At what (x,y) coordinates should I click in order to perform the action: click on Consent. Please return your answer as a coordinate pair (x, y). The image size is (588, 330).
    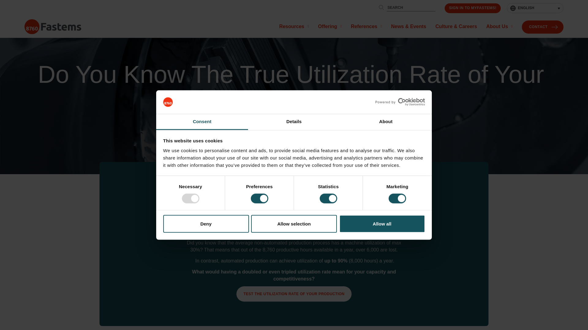
    Looking at the image, I should click on (202, 122).